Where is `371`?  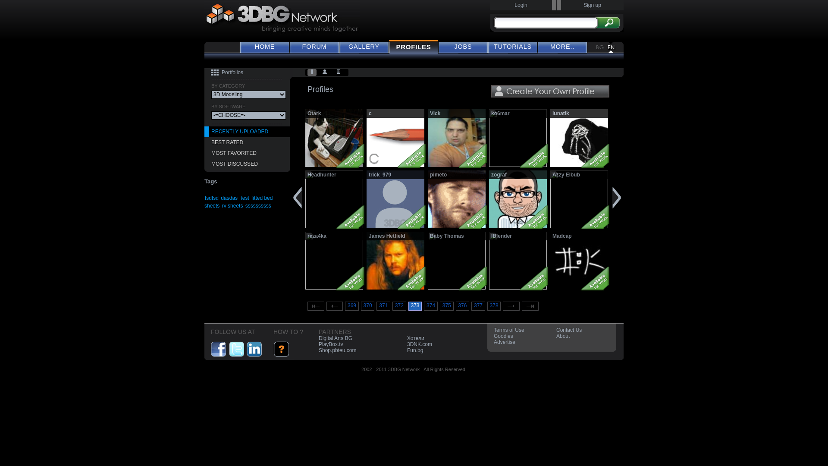
371 is located at coordinates (383, 306).